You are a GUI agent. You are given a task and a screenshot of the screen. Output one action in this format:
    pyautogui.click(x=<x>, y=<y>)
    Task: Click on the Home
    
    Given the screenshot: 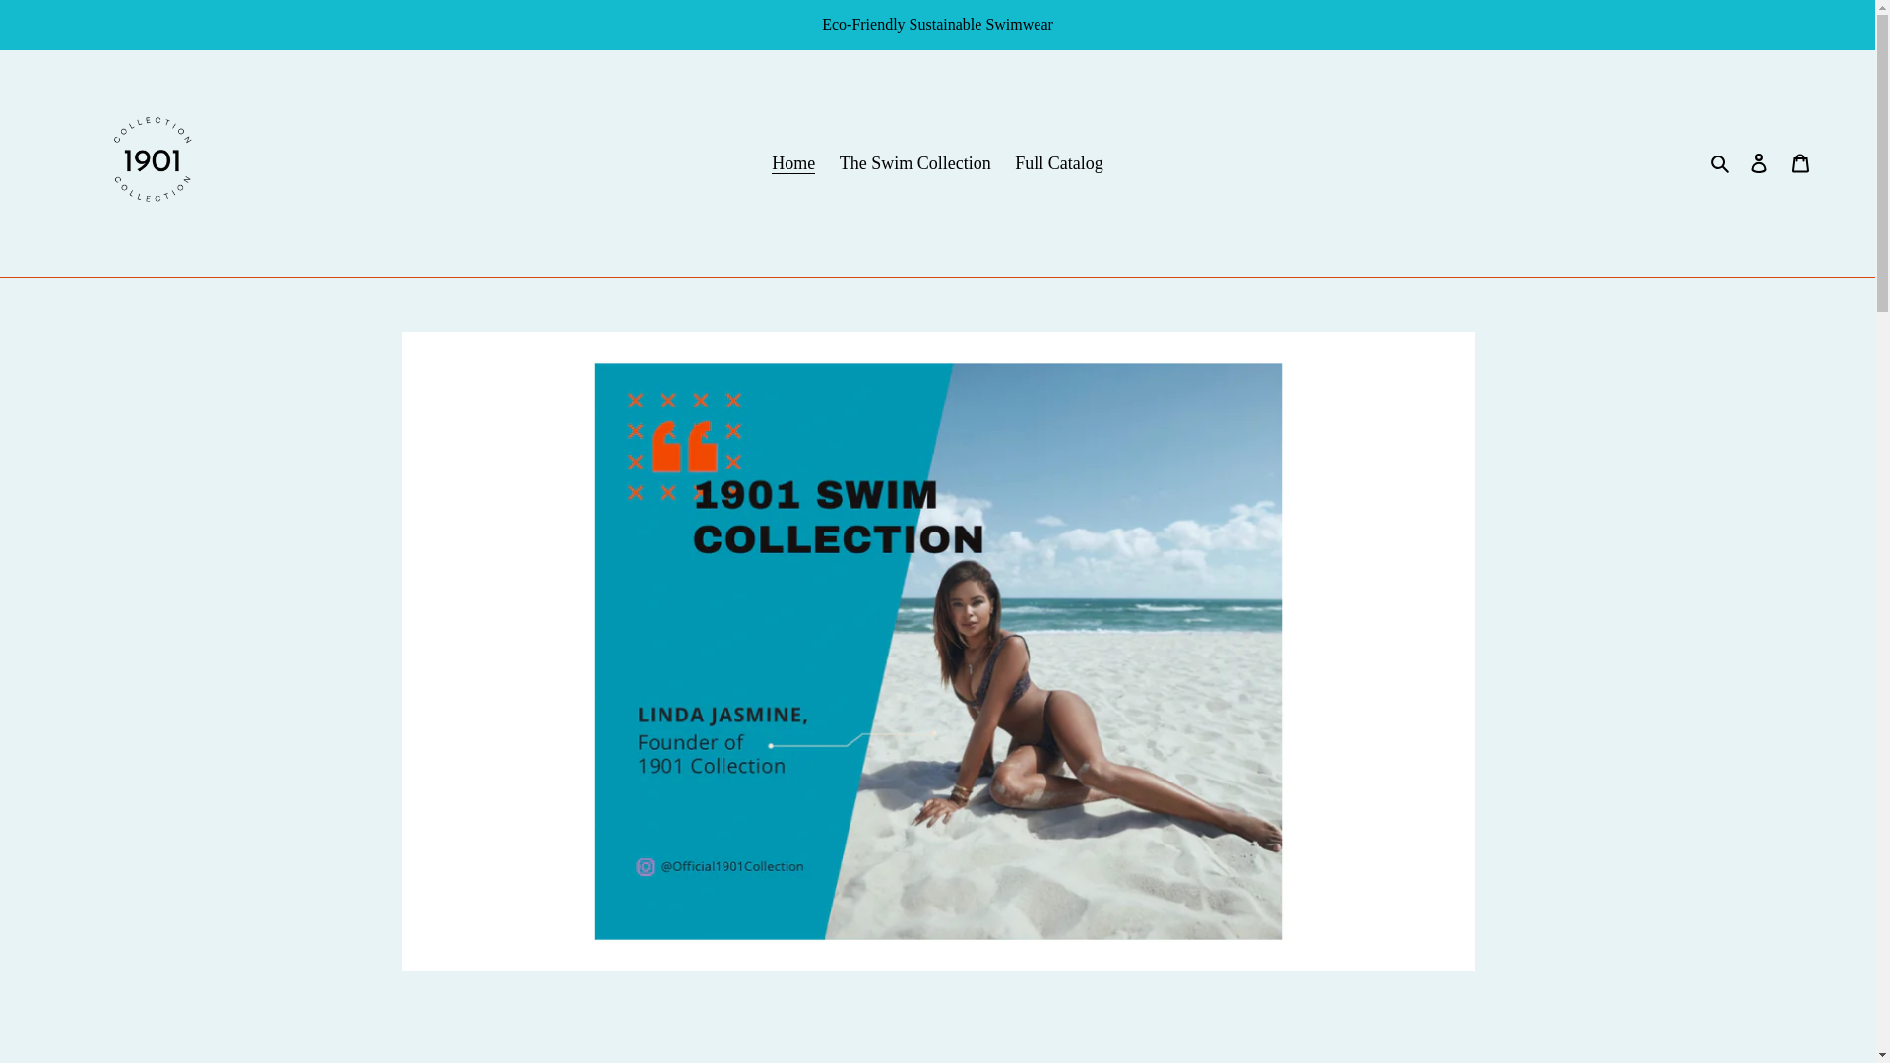 What is the action you would take?
    pyautogui.click(x=793, y=163)
    